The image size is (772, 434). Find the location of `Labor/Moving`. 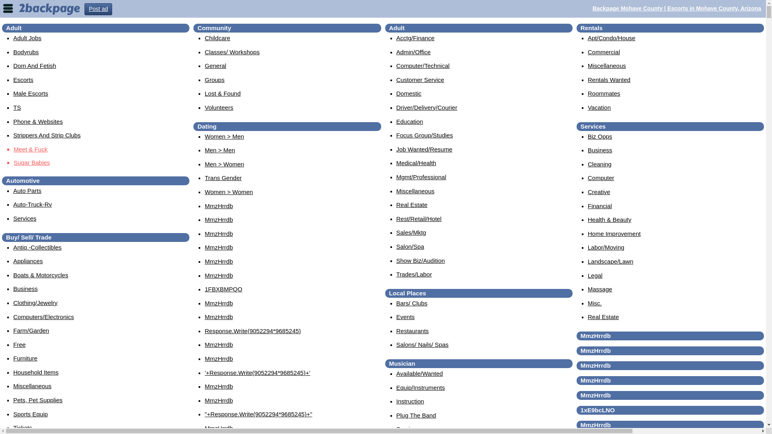

Labor/Moving is located at coordinates (606, 247).